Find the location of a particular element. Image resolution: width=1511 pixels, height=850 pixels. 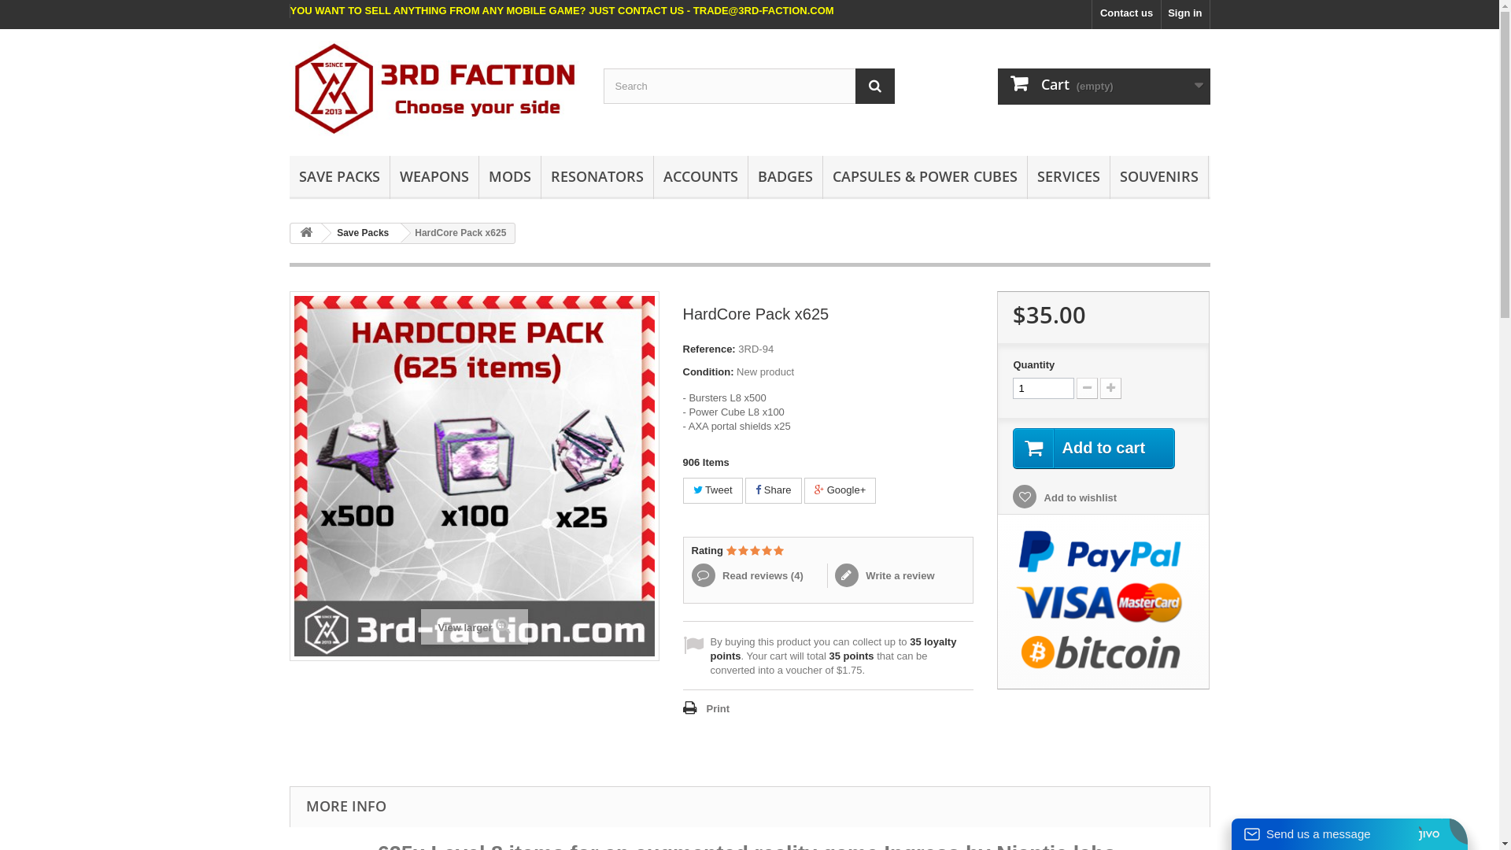

Return to Home is located at coordinates (306, 233).